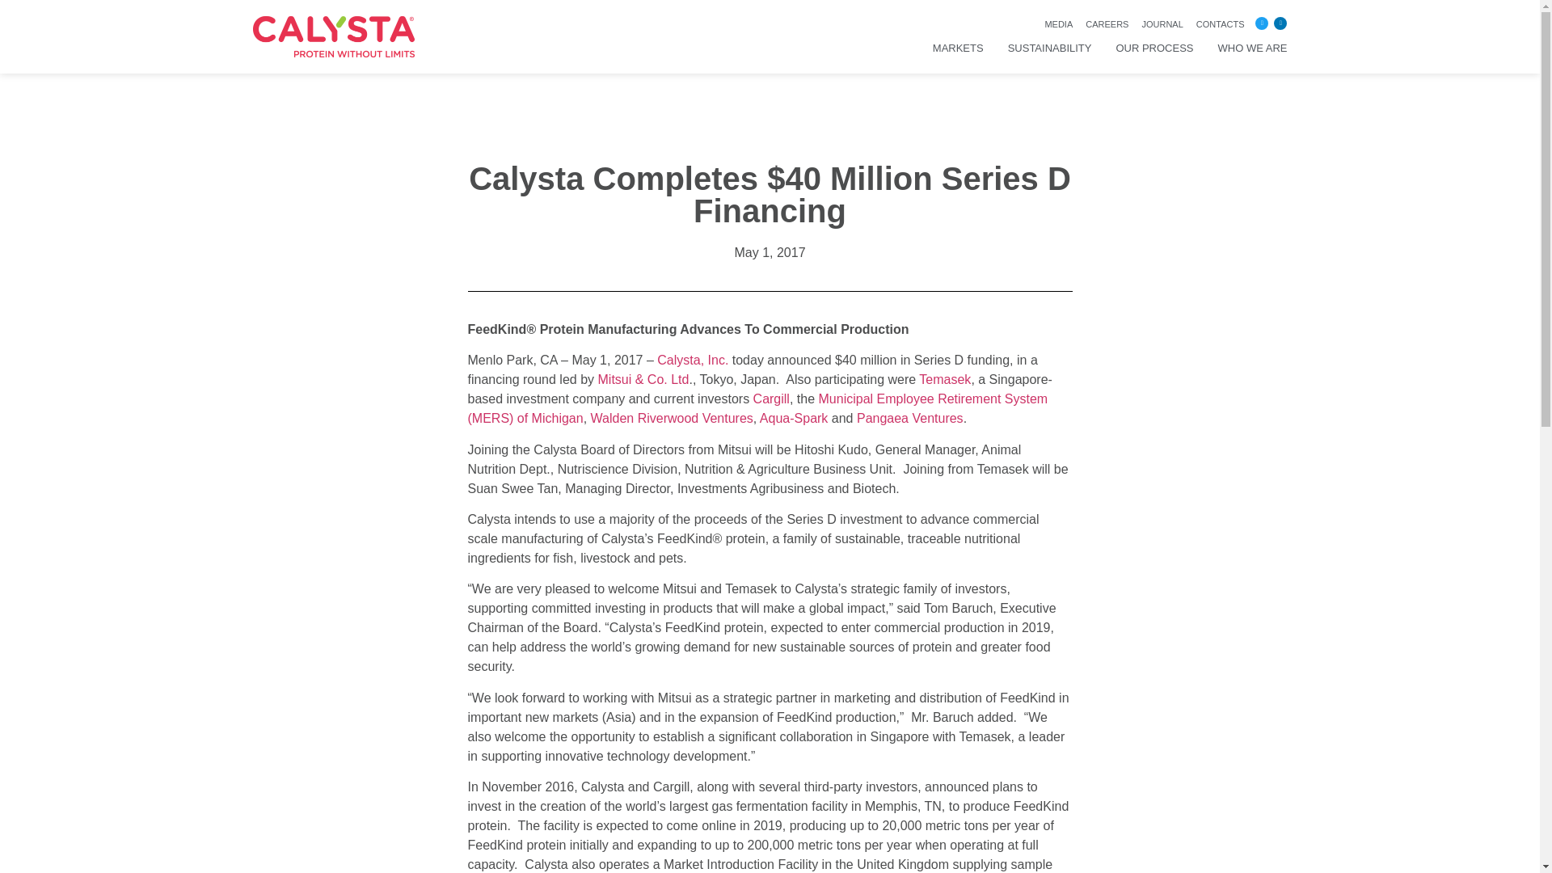 The image size is (1552, 873). Describe the element at coordinates (1154, 48) in the screenshot. I see `OUR PROCESS` at that location.